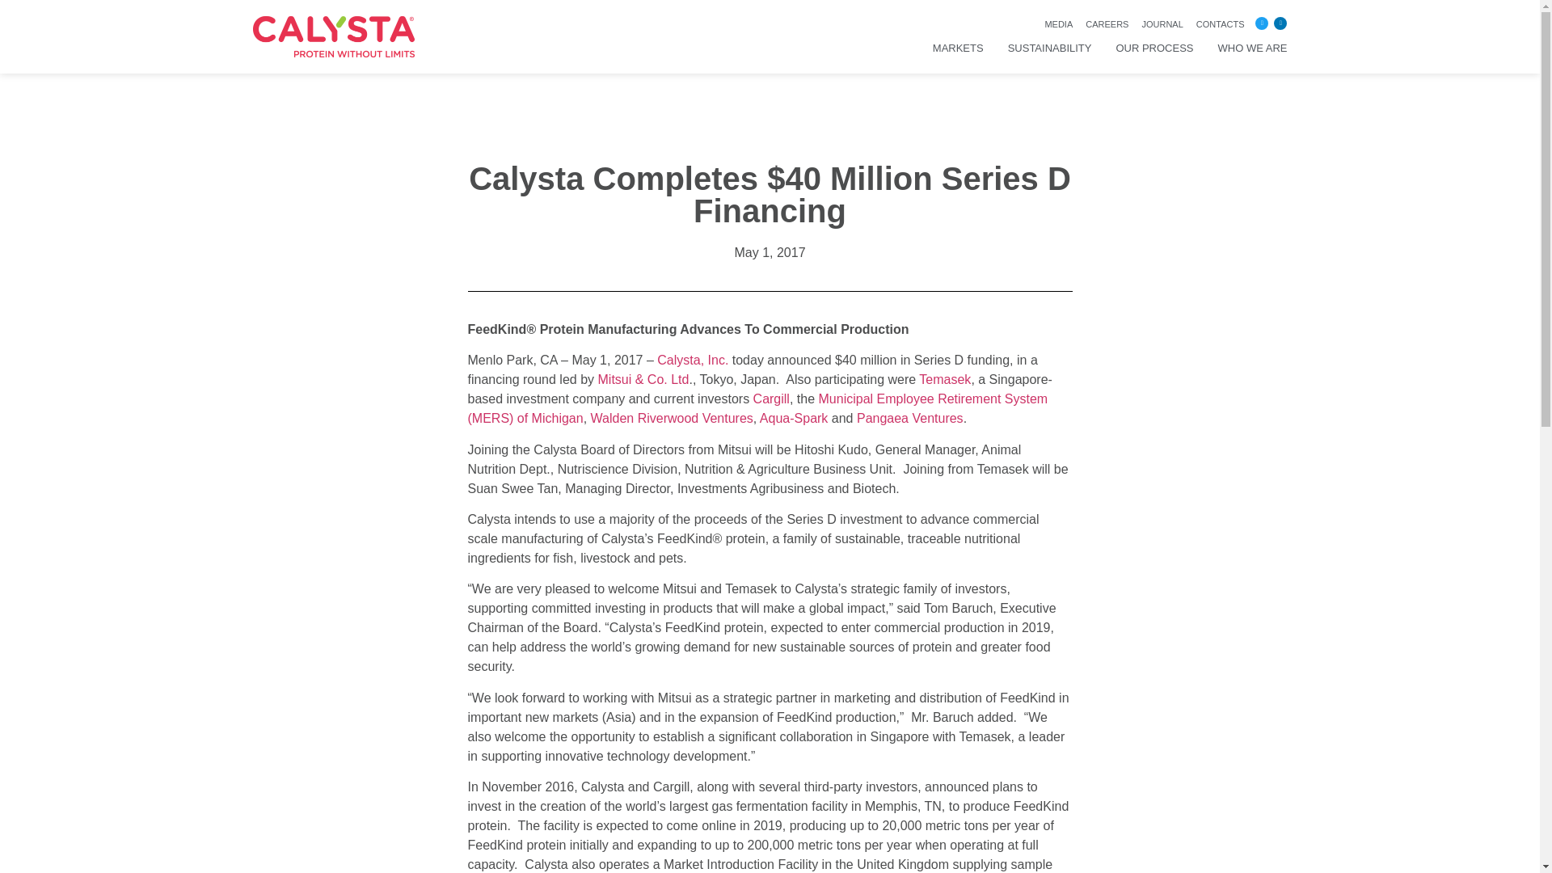 The image size is (1552, 873). Describe the element at coordinates (1154, 48) in the screenshot. I see `OUR PROCESS` at that location.